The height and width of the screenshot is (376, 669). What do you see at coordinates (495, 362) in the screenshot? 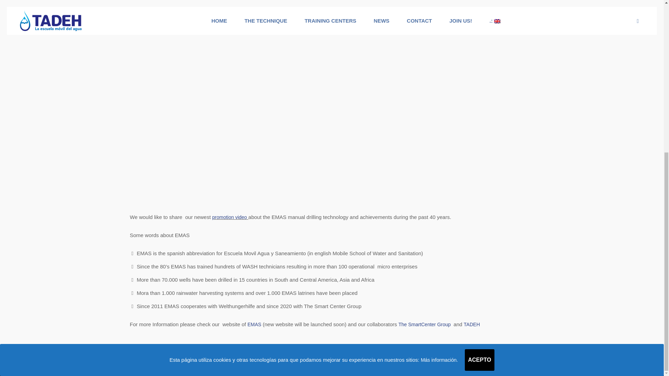
I see `Vimeo` at bounding box center [495, 362].